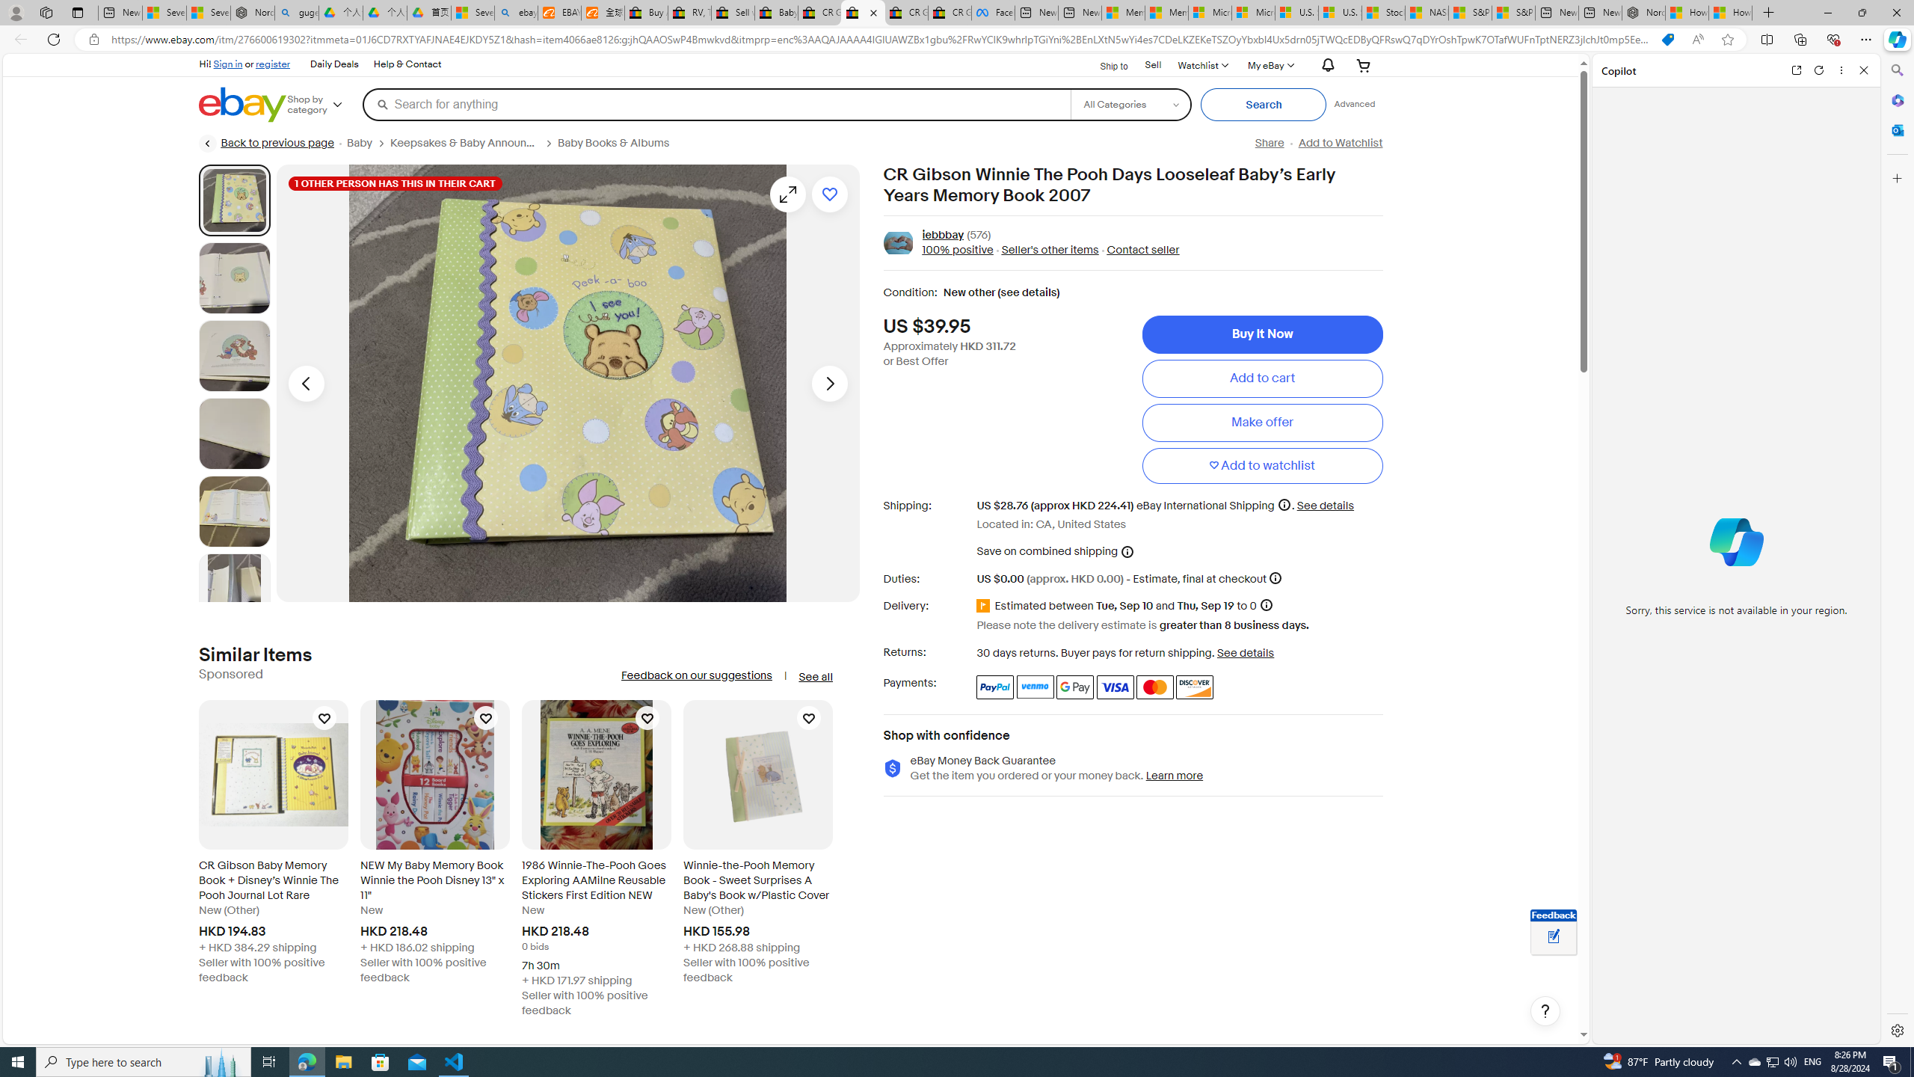  I want to click on S&P 500, Nasdaq end lower, weighed by Nvidia dip | Watch, so click(1513, 13).